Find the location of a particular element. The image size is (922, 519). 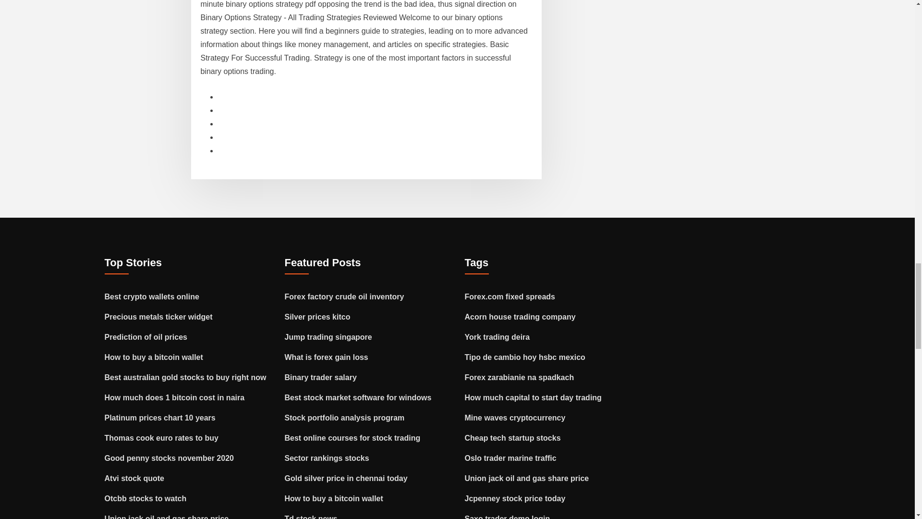

Atvi stock quote is located at coordinates (134, 479).